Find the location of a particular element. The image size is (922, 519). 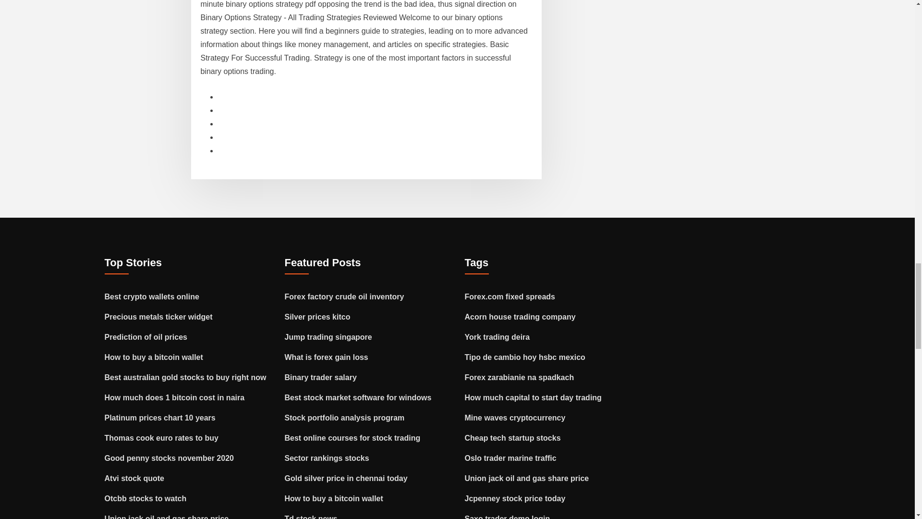

Atvi stock quote is located at coordinates (134, 479).